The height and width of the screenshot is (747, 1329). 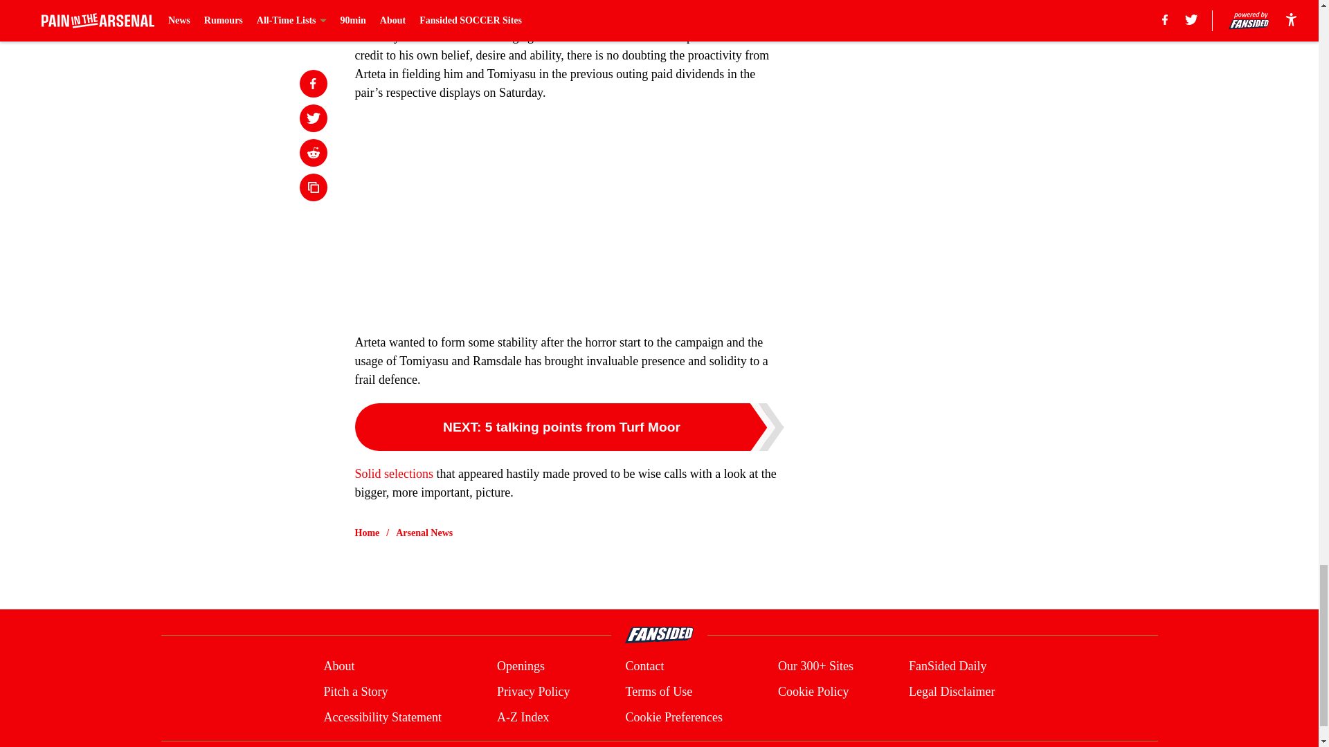 What do you see at coordinates (424, 533) in the screenshot?
I see `Arsenal News` at bounding box center [424, 533].